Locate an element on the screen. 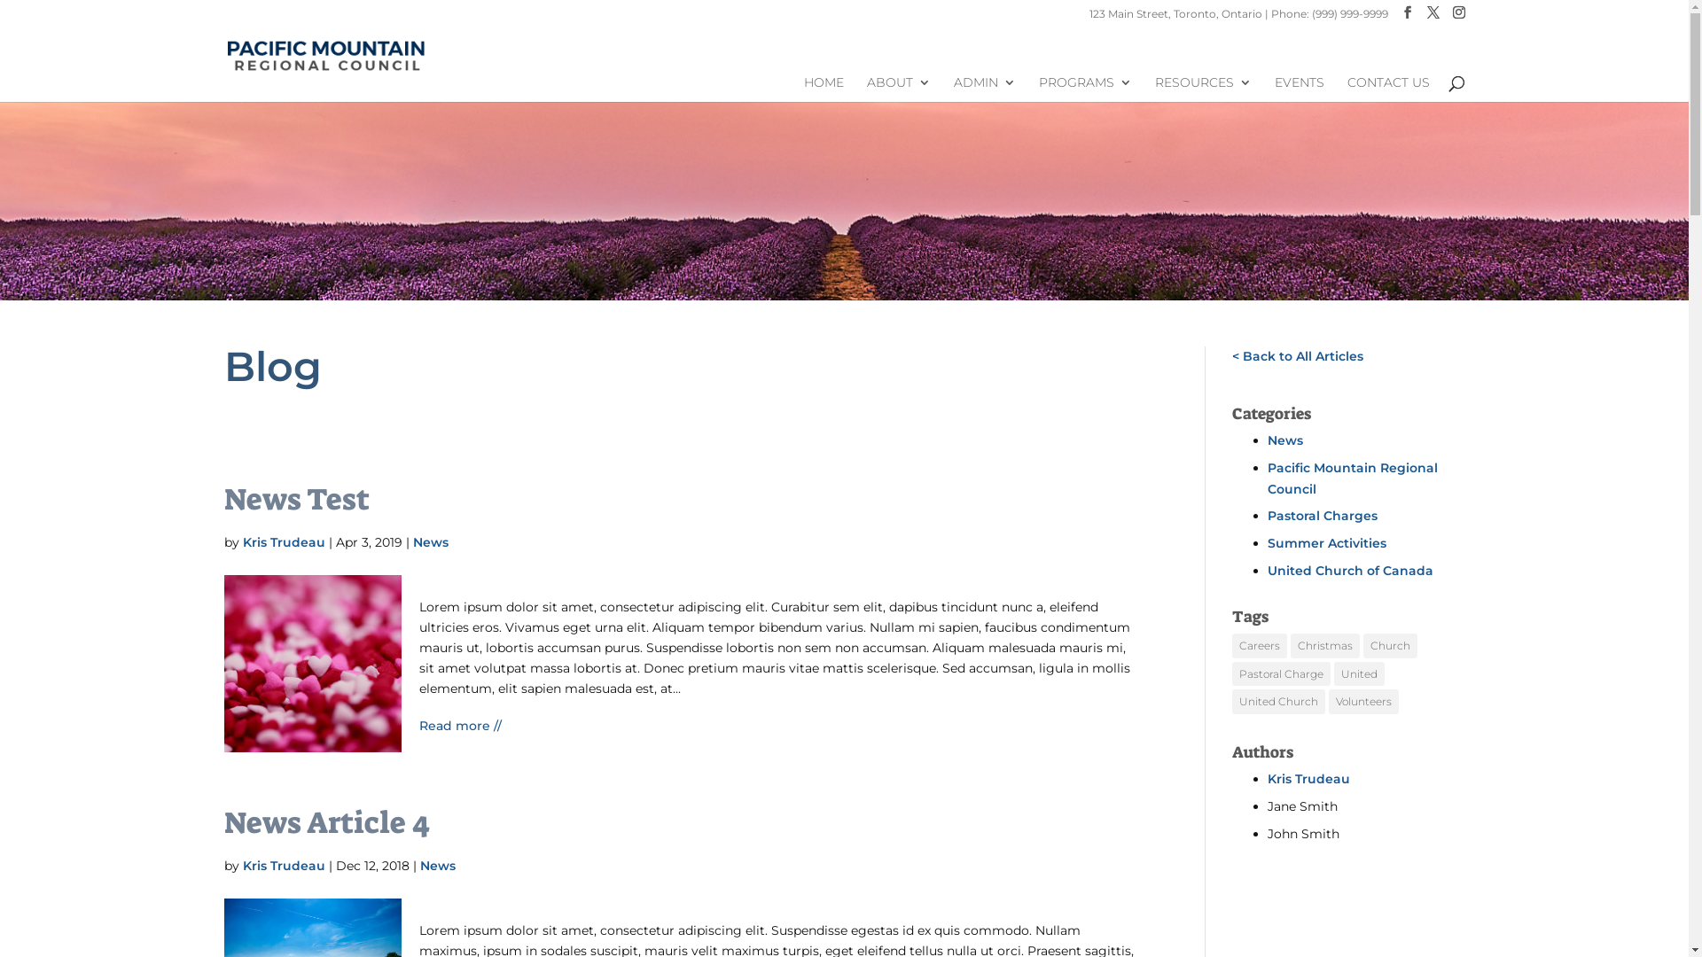  News Test is located at coordinates (296, 500).